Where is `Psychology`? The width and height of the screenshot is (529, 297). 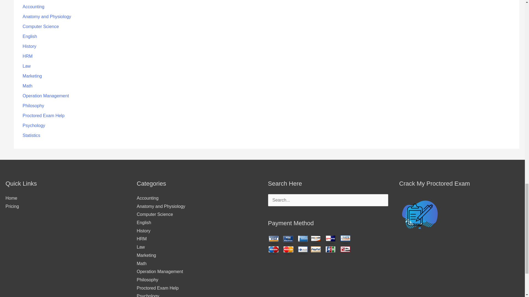 Psychology is located at coordinates (34, 125).